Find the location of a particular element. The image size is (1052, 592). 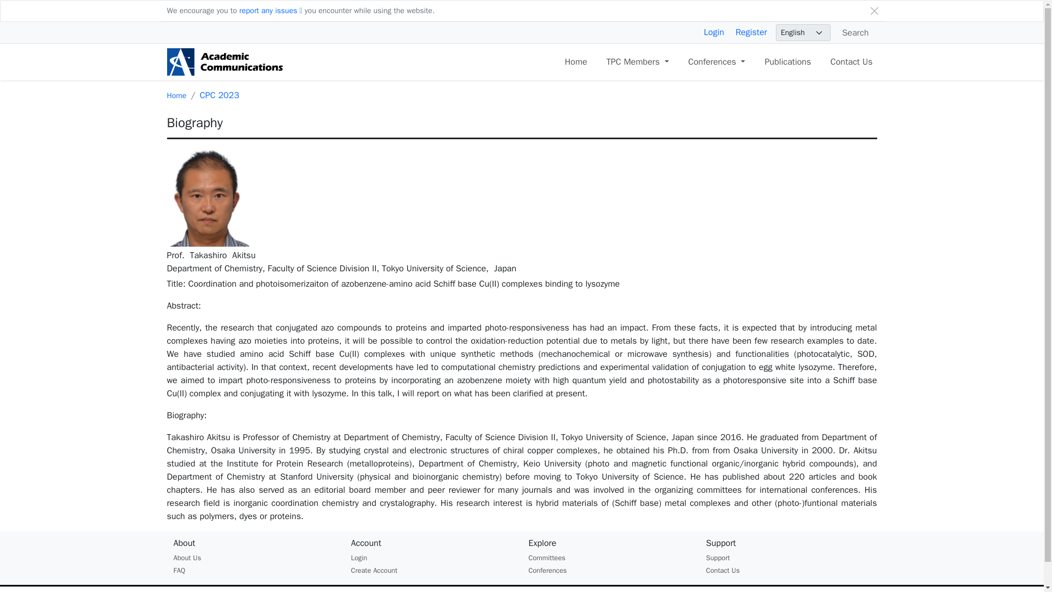

Conferences is located at coordinates (717, 61).